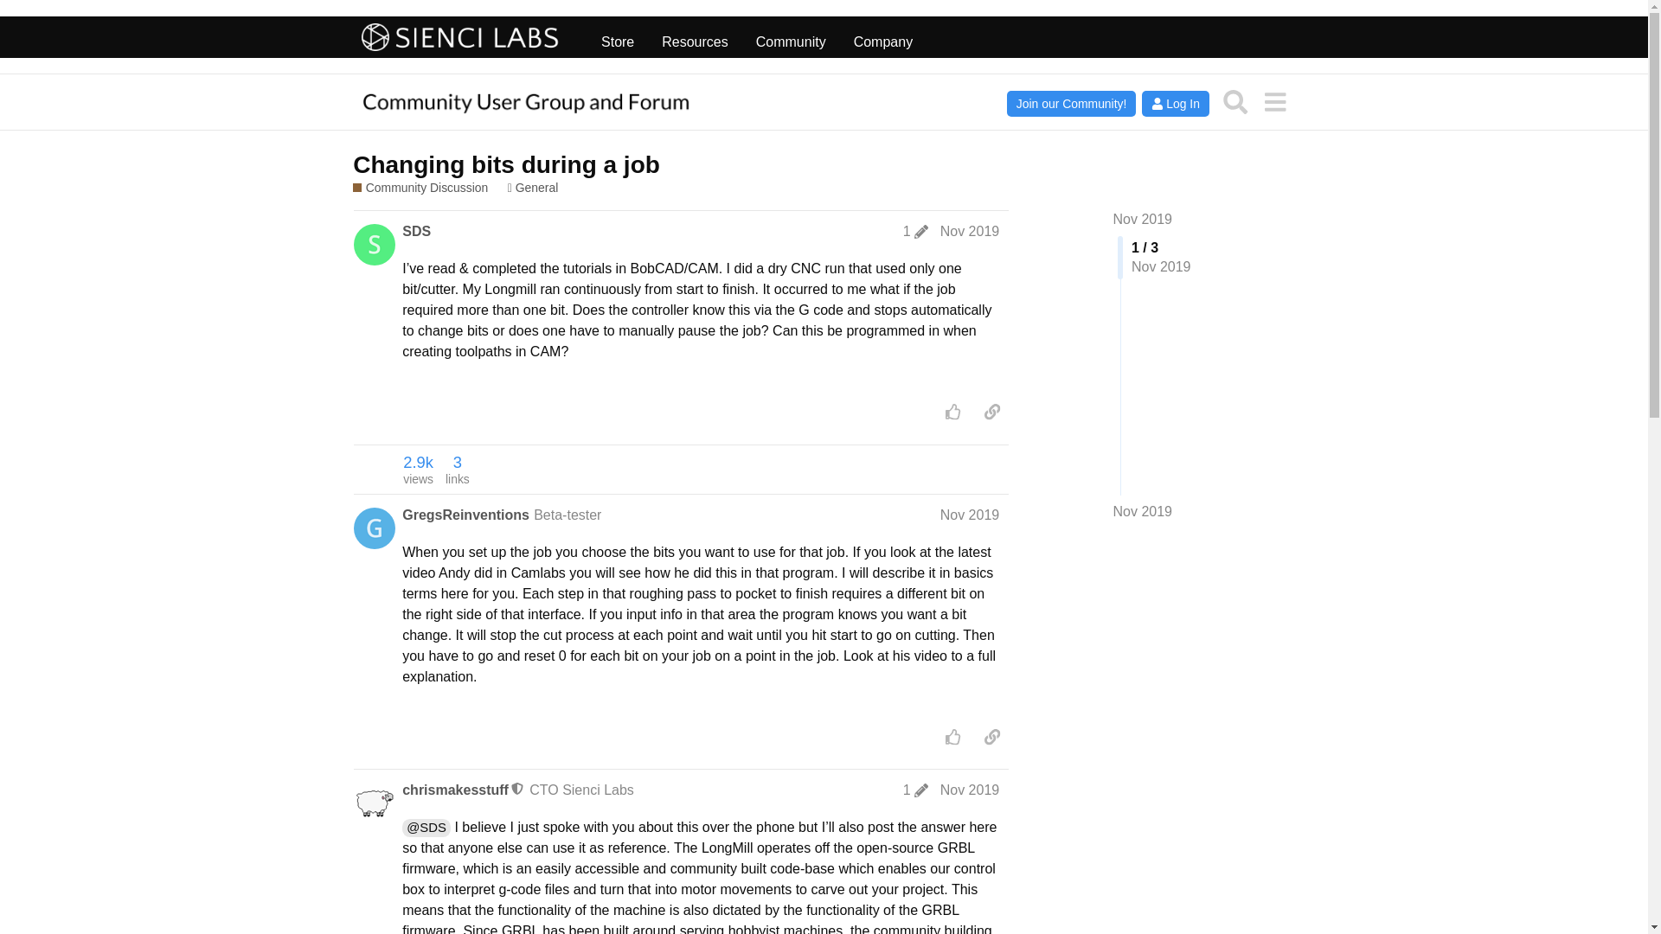 This screenshot has height=934, width=1661. What do you see at coordinates (465, 514) in the screenshot?
I see `GregsReinventions` at bounding box center [465, 514].